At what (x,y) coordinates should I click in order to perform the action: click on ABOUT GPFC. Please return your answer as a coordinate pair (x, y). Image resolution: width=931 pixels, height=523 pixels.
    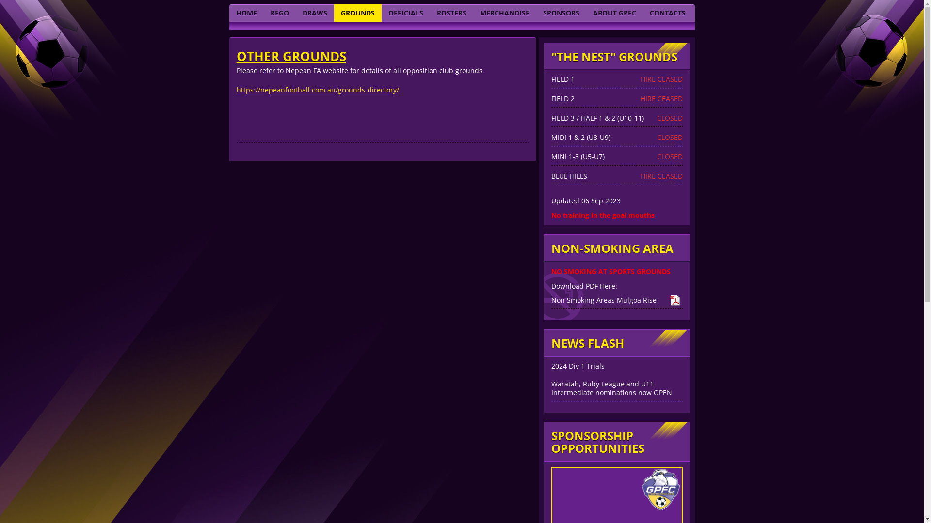
    Looking at the image, I should click on (614, 13).